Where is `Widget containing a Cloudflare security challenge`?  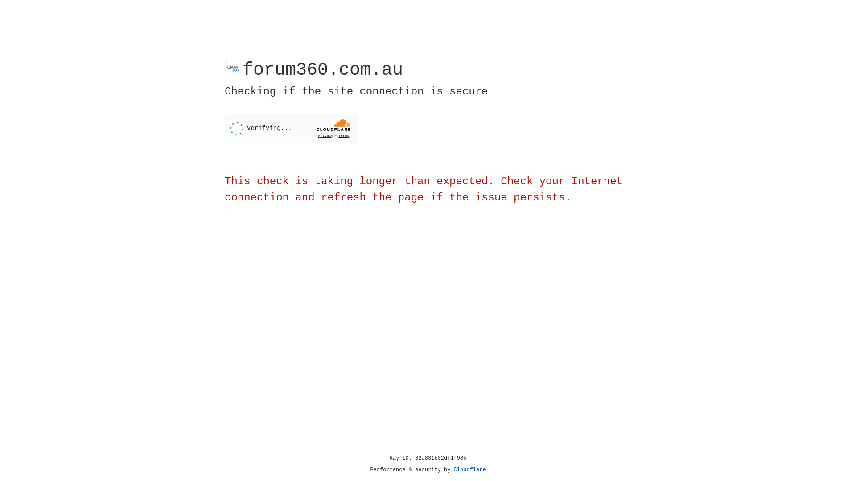
Widget containing a Cloudflare security challenge is located at coordinates (292, 128).